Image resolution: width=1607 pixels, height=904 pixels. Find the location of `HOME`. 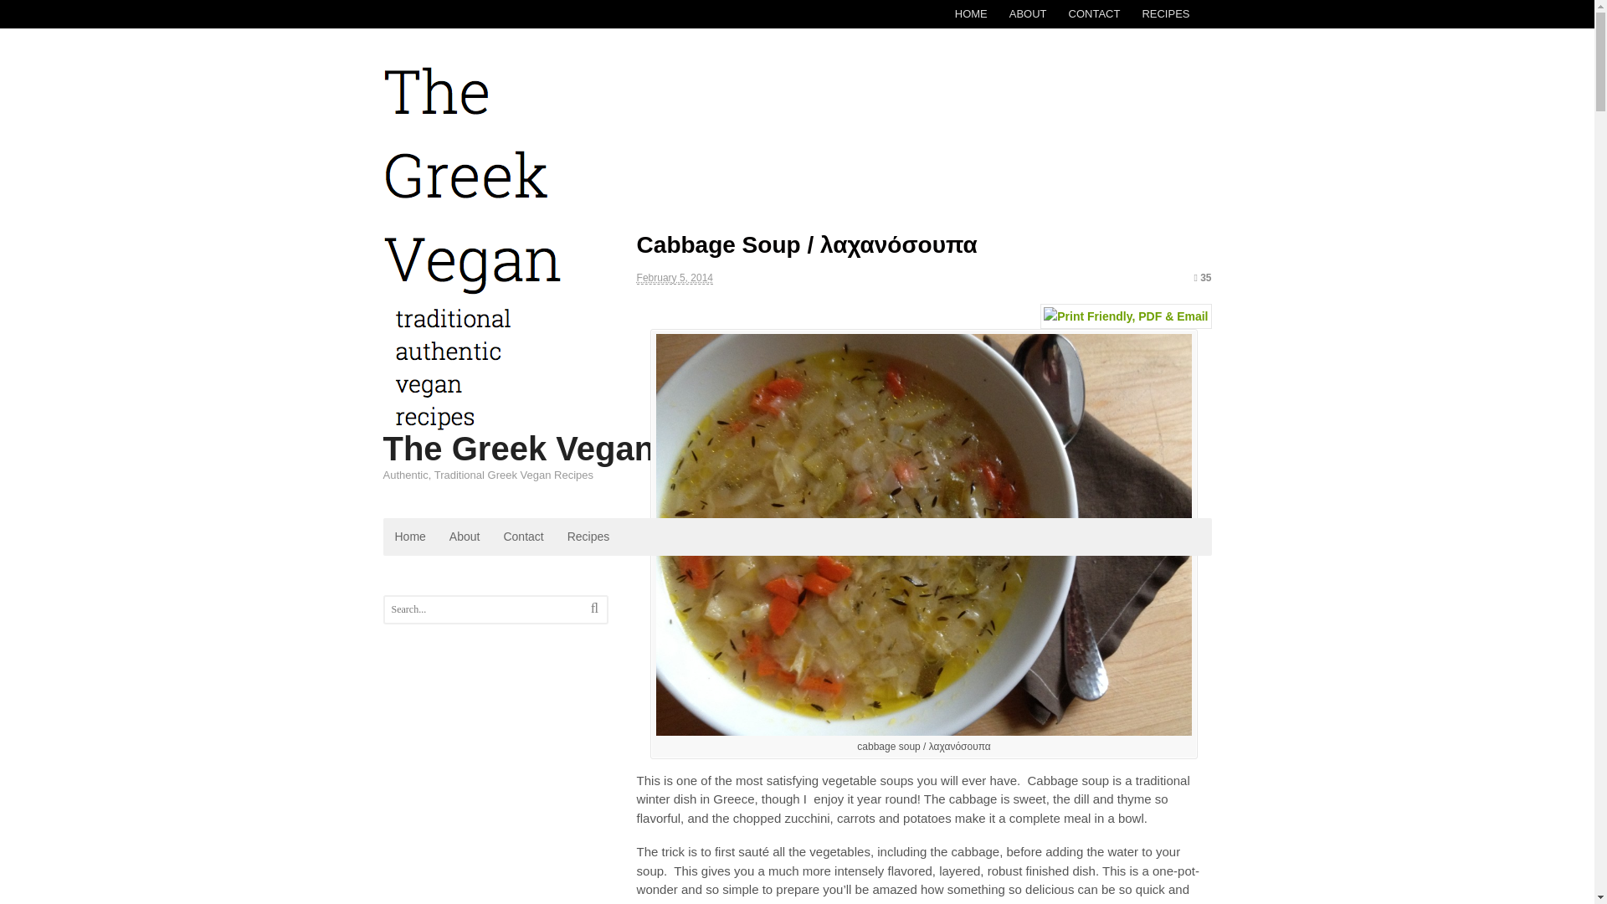

HOME is located at coordinates (971, 13).